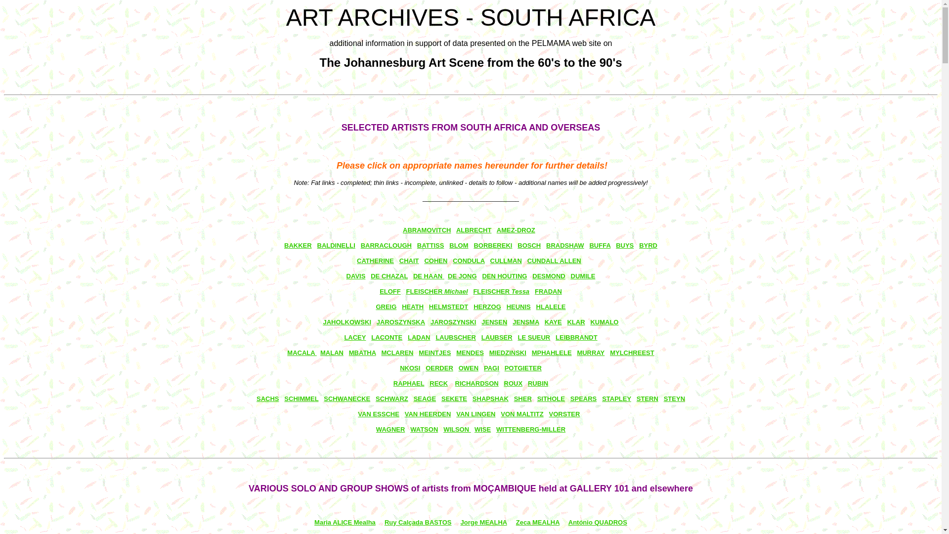 The height and width of the screenshot is (534, 949). Describe the element at coordinates (538, 522) in the screenshot. I see `Zeca MEALHA` at that location.